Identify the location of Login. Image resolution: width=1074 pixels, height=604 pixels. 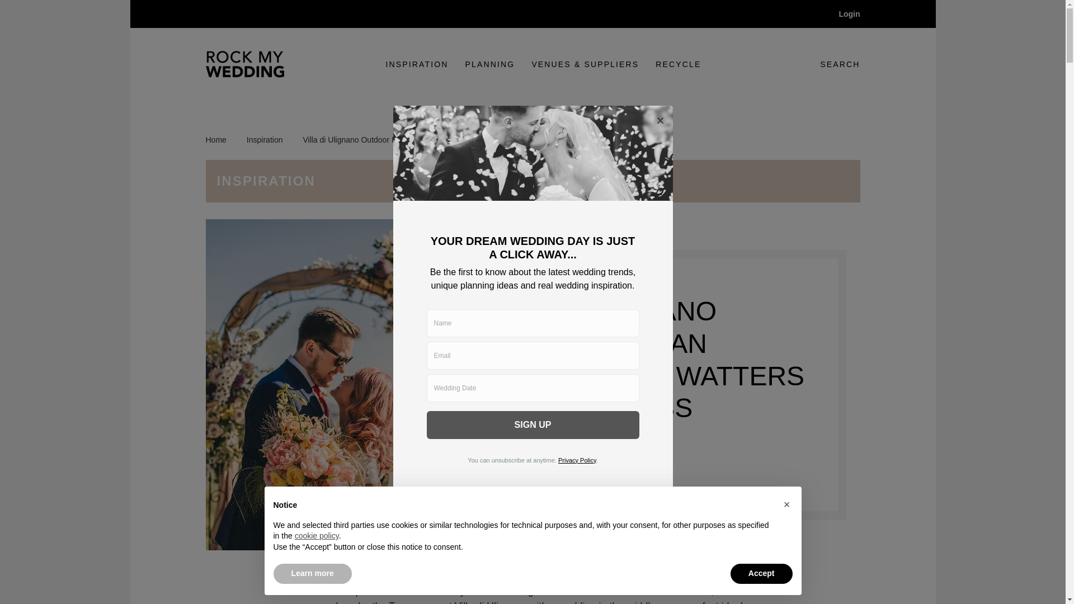
(841, 13).